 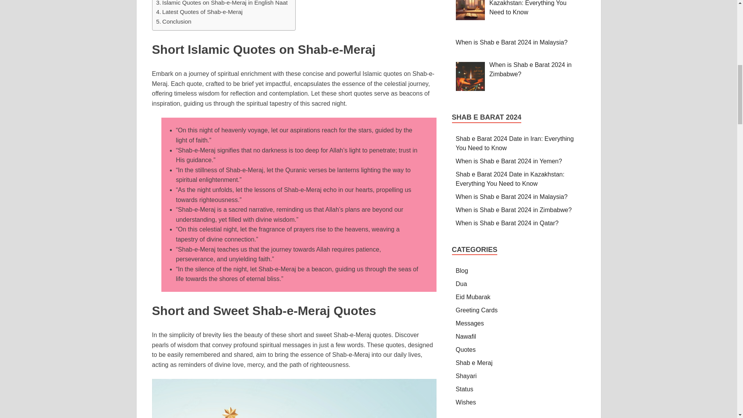 I want to click on Islamic Quotes on Shab-e-Meraj in English Naat, so click(x=222, y=4).